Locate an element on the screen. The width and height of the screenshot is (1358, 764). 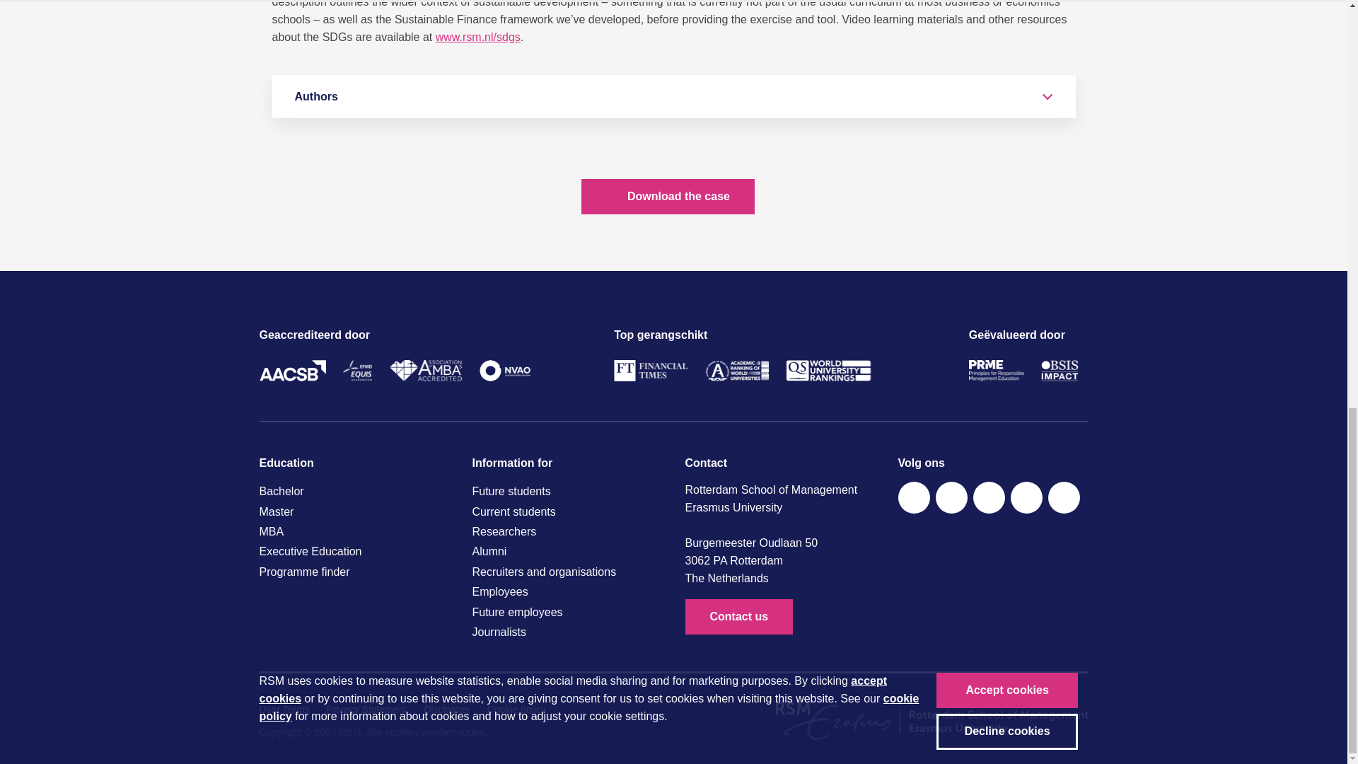
Authors is located at coordinates (673, 96).